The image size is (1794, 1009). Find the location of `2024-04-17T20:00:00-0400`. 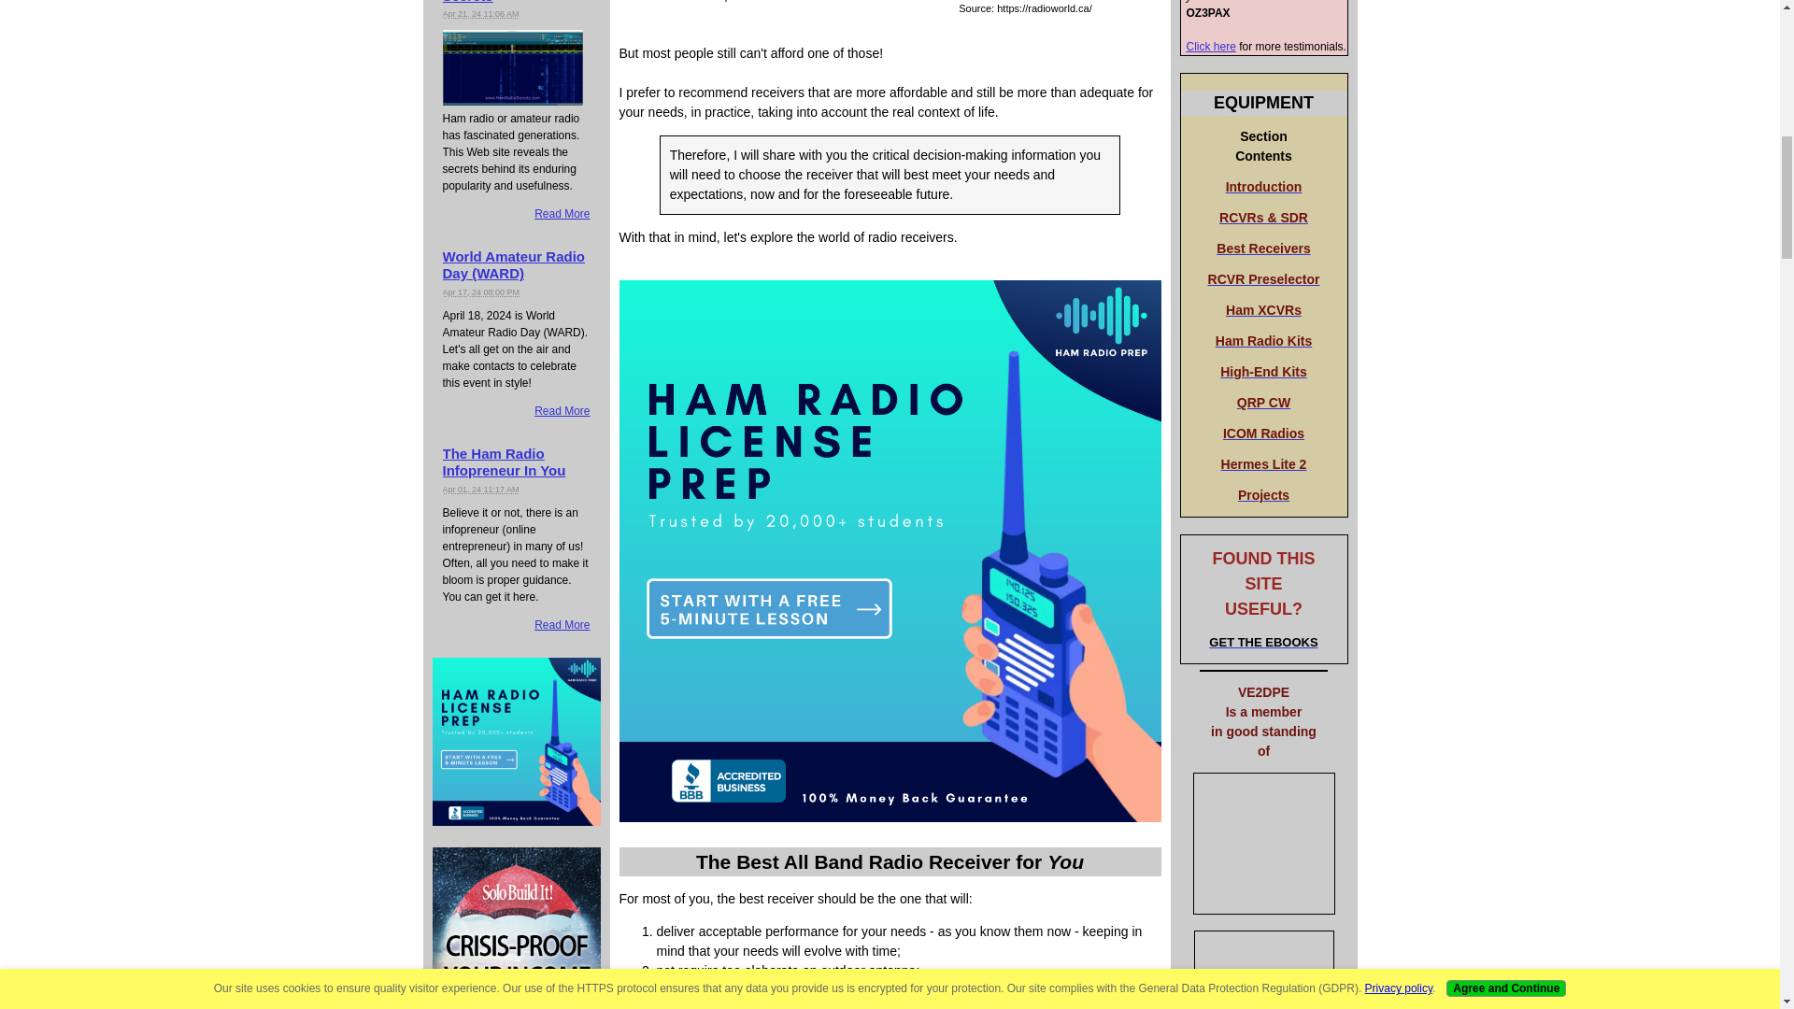

2024-04-17T20:00:00-0400 is located at coordinates (481, 291).